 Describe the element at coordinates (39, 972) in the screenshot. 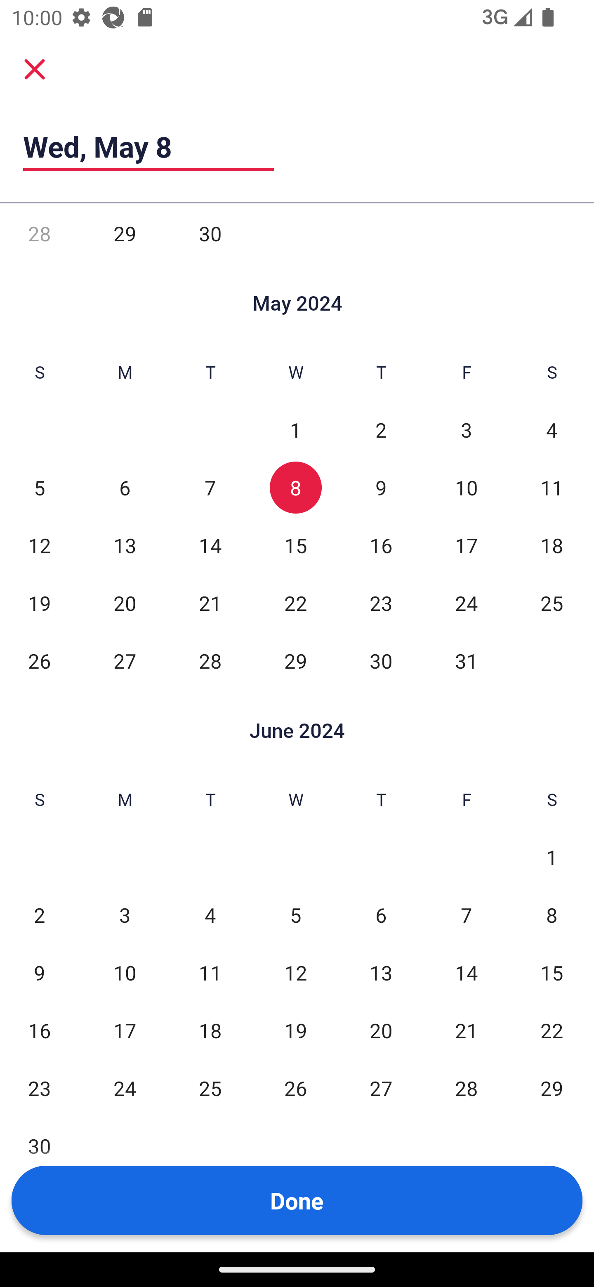

I see `9 Sun, Jun 9, Not Selected` at that location.